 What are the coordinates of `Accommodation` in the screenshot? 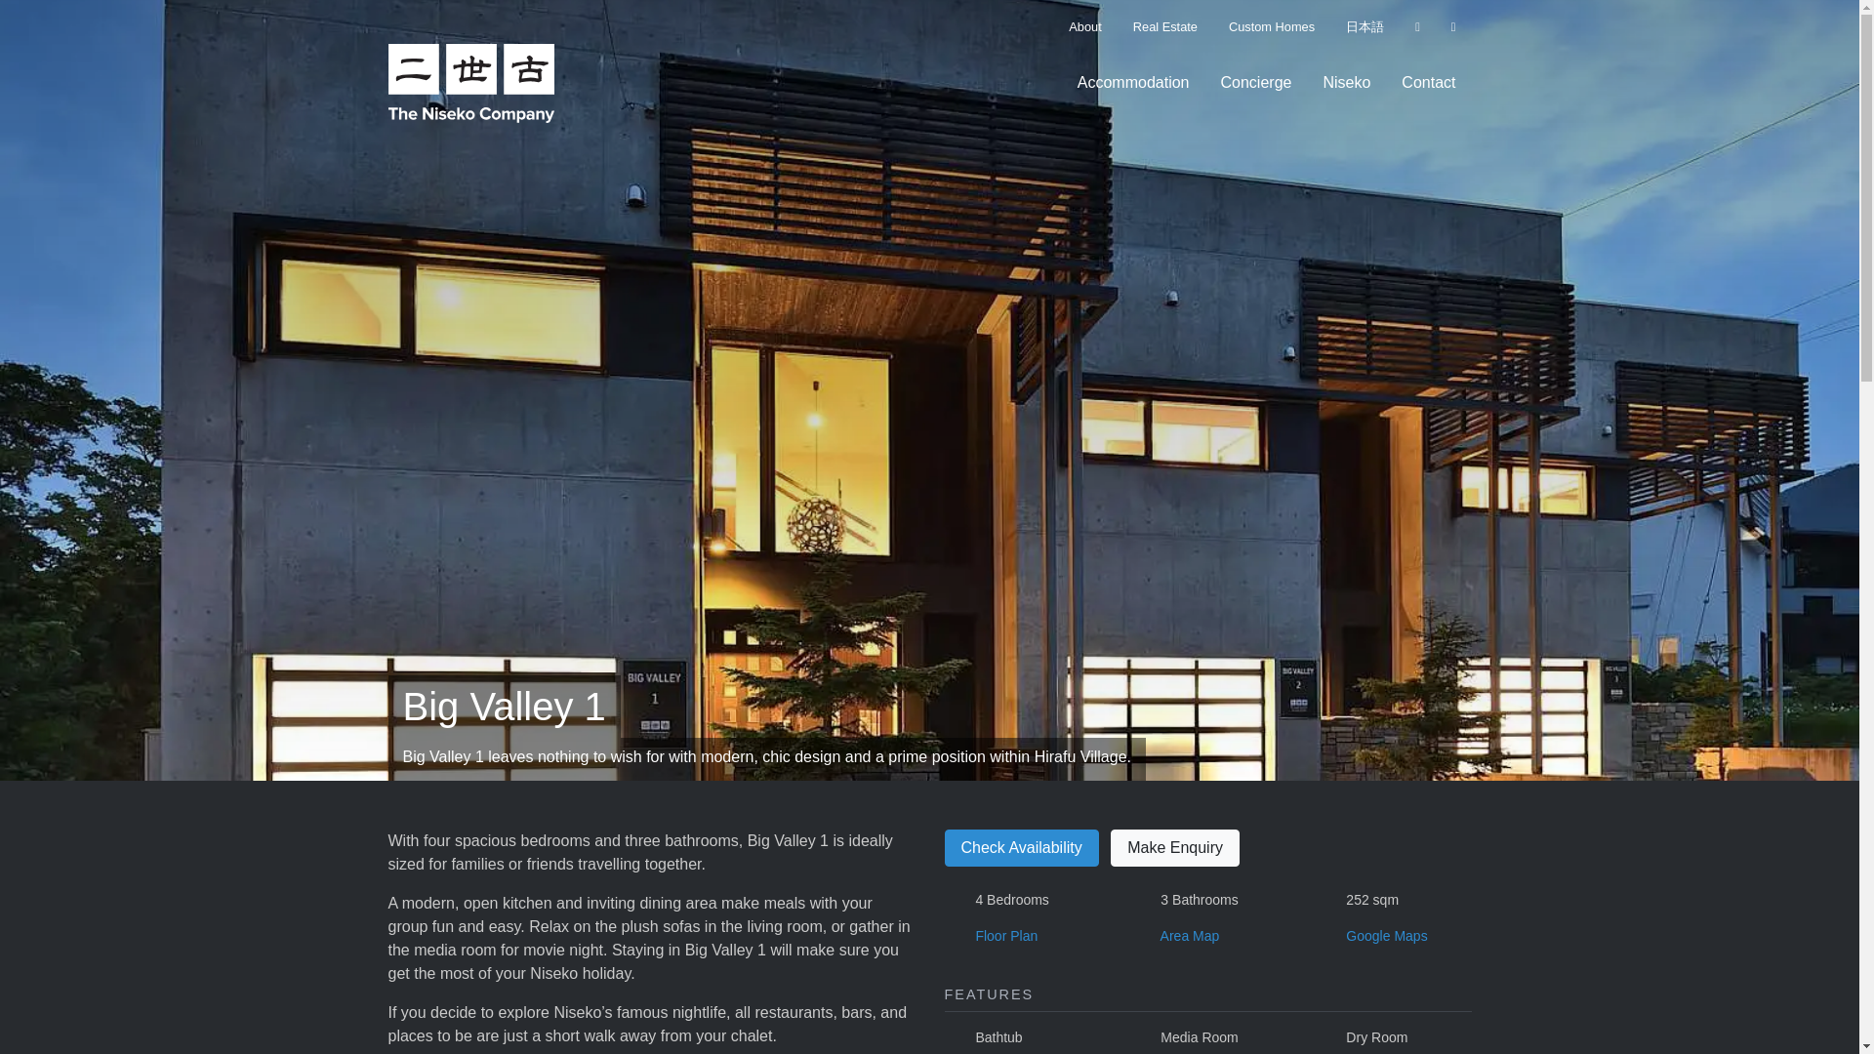 It's located at (1133, 82).